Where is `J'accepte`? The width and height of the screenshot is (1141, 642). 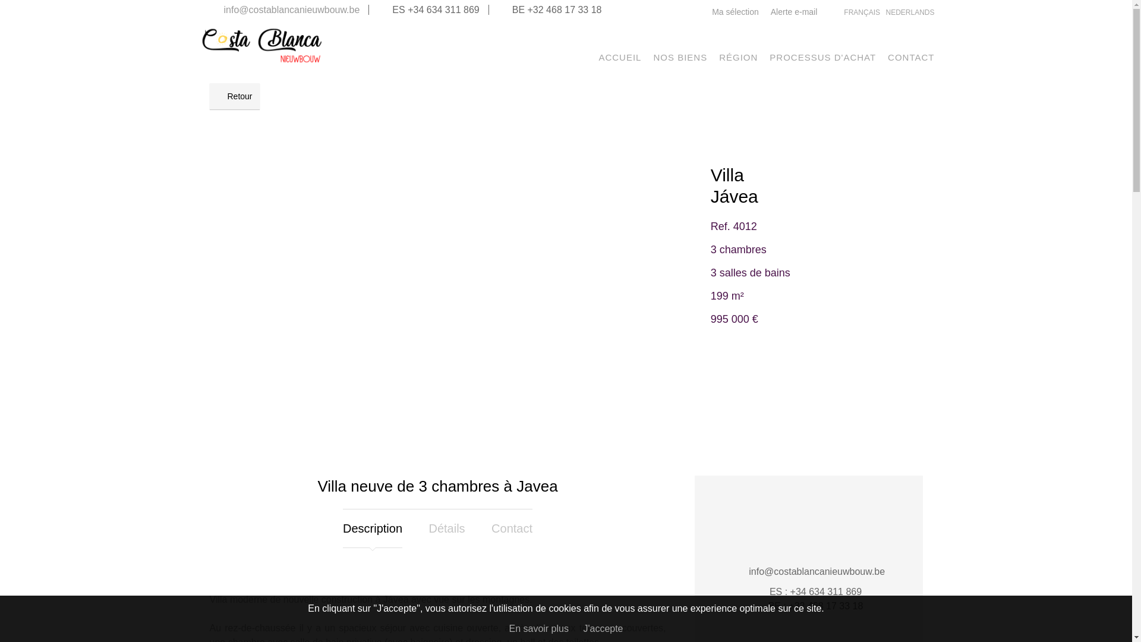
J'accepte is located at coordinates (603, 629).